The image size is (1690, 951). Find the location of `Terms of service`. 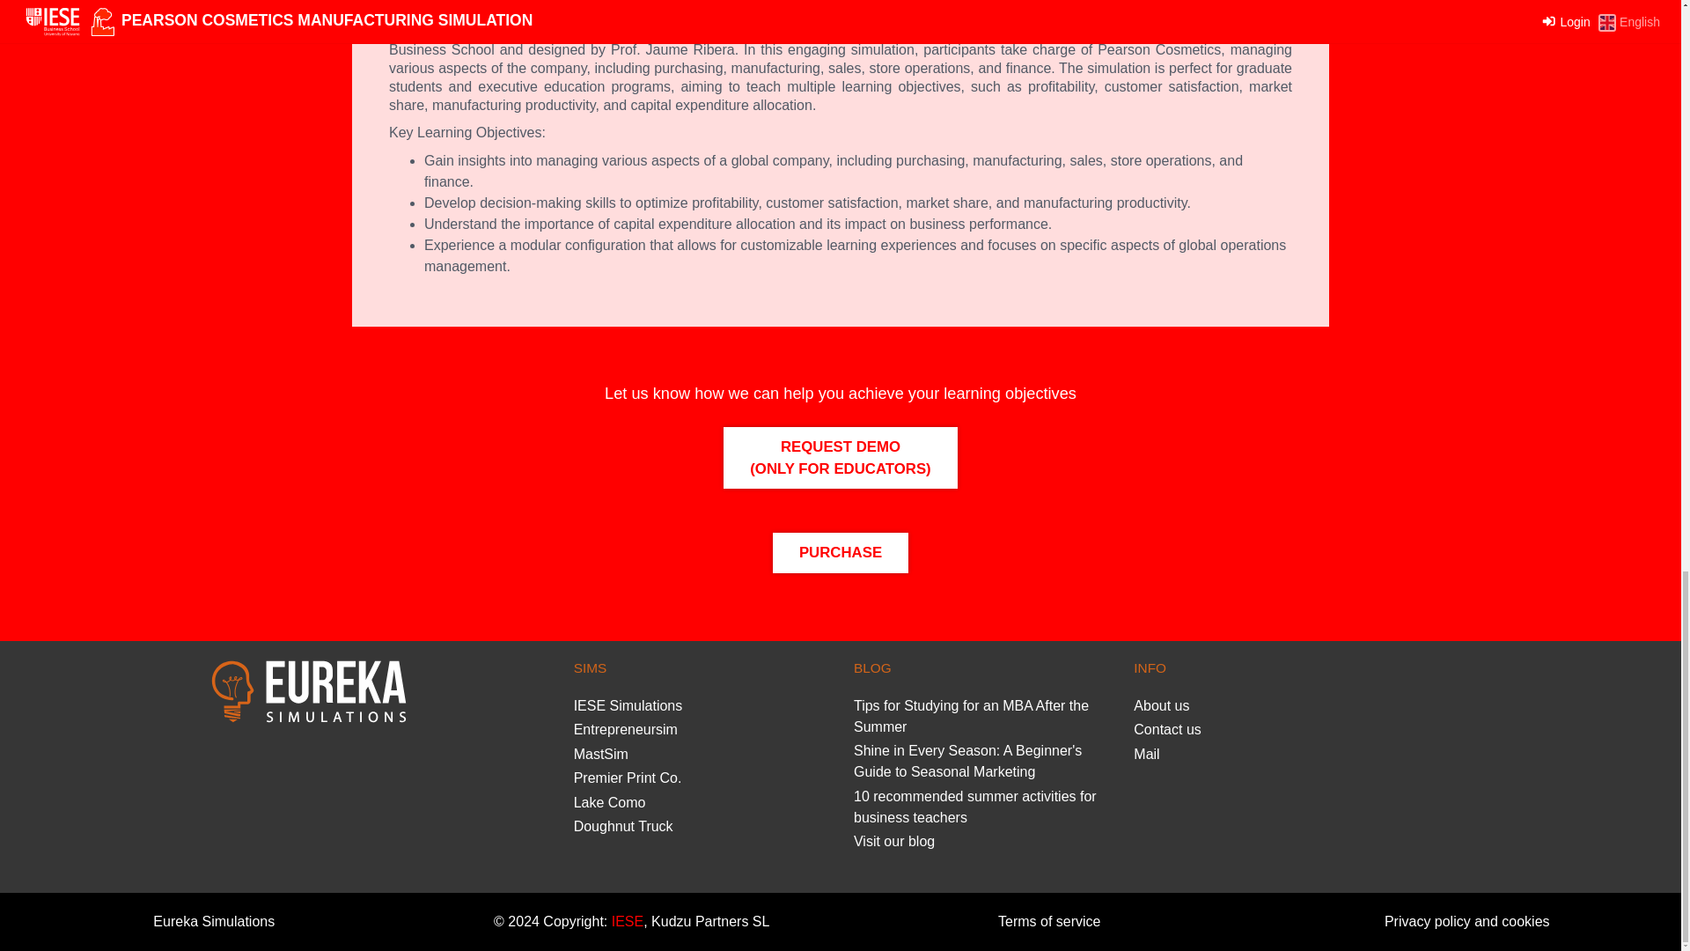

Terms of service is located at coordinates (1049, 921).